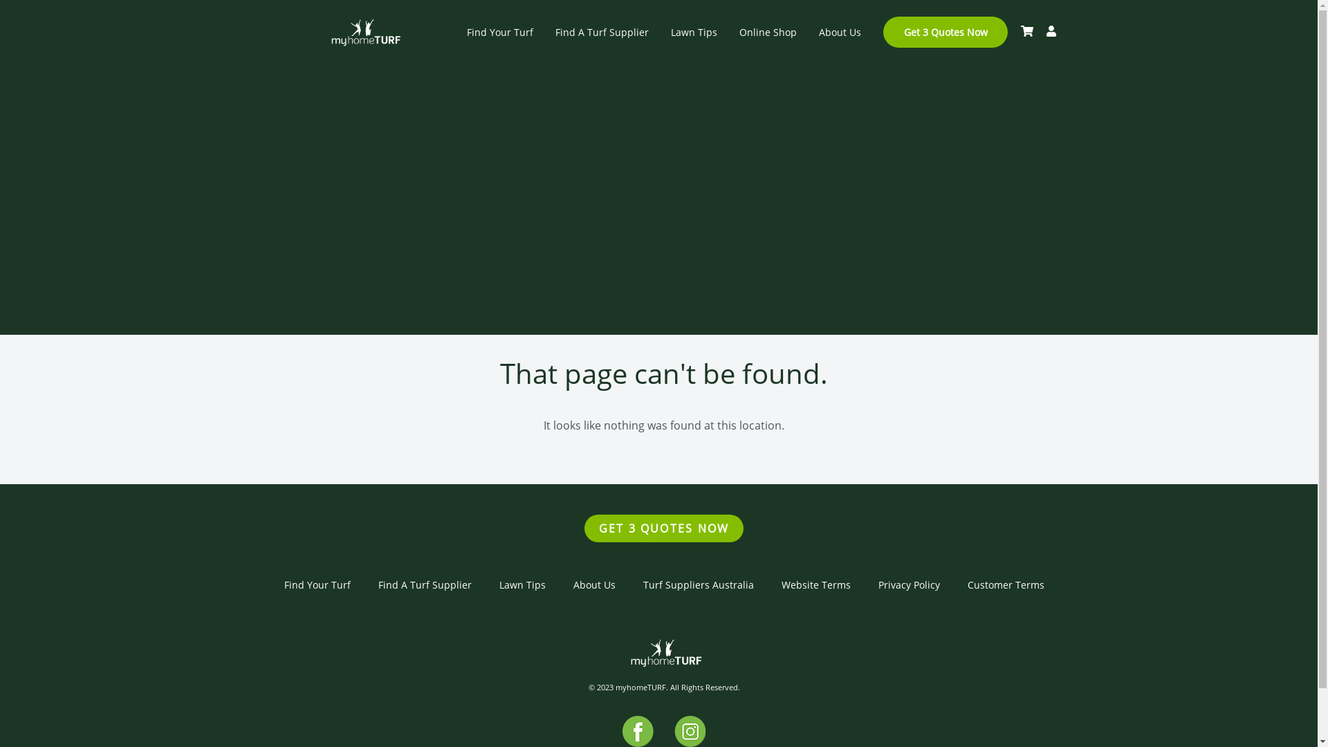 The image size is (1328, 747). What do you see at coordinates (664, 528) in the screenshot?
I see `GET 3 QUOTES NOW` at bounding box center [664, 528].